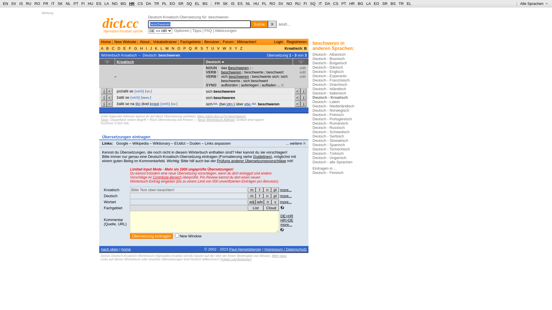  Describe the element at coordinates (218, 48) in the screenshot. I see `V` at that location.